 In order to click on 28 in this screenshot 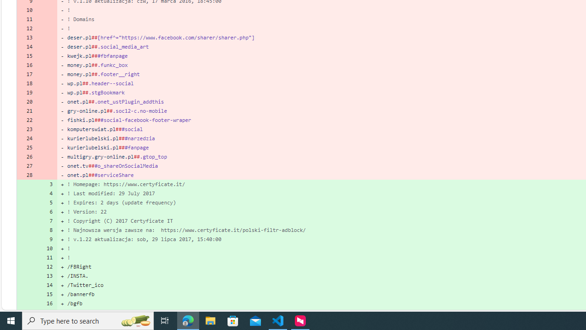, I will do `click(27, 175)`.